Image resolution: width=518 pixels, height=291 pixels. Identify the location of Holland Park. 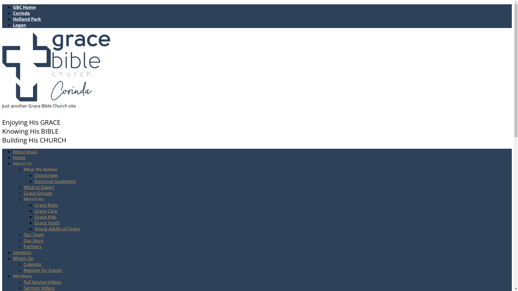
(27, 19).